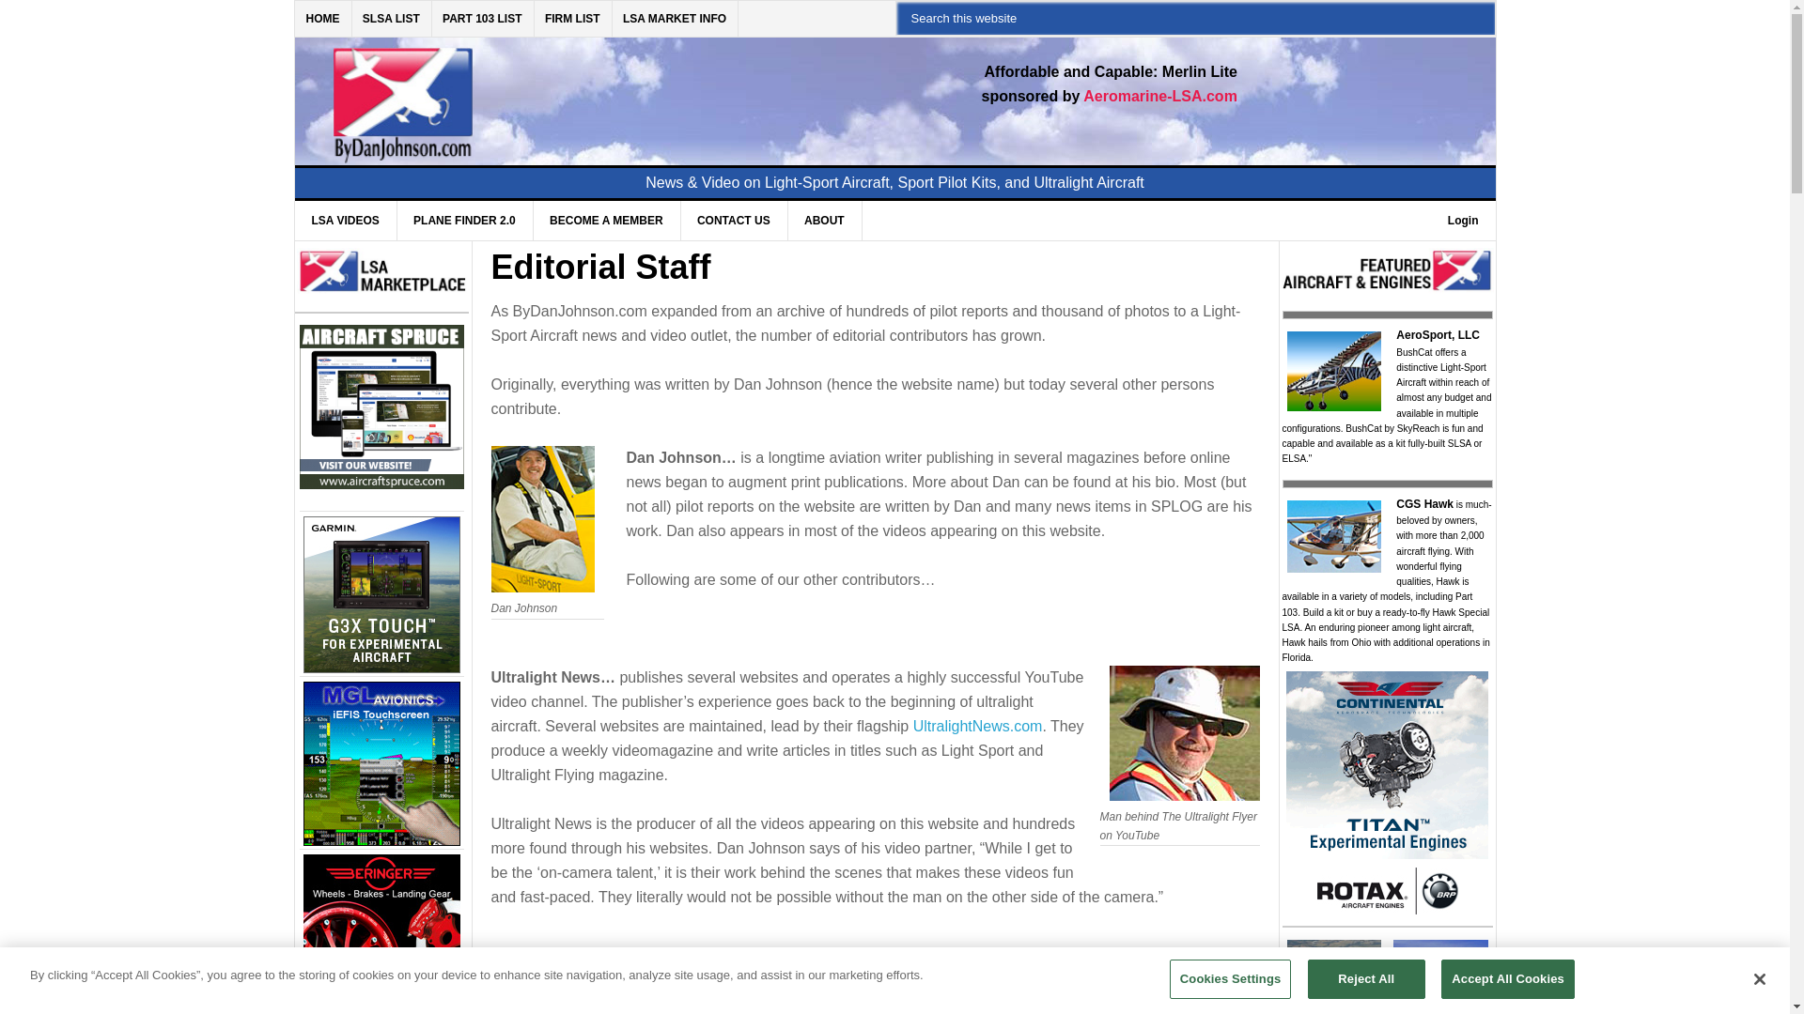  What do you see at coordinates (734, 220) in the screenshot?
I see `CONTACT US` at bounding box center [734, 220].